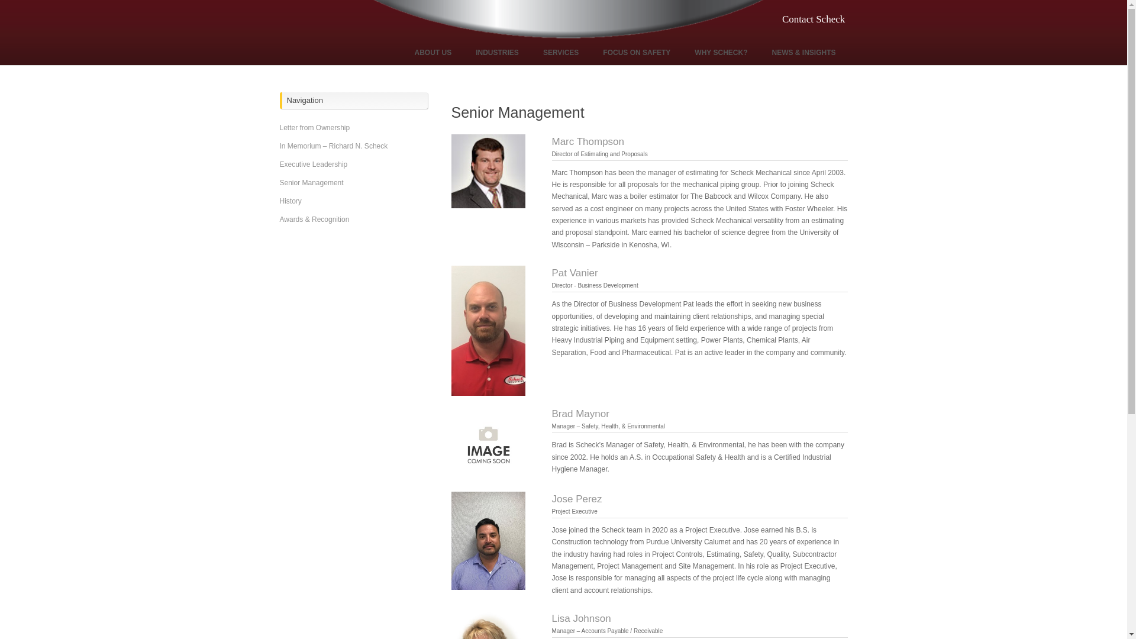 The height and width of the screenshot is (639, 1136). What do you see at coordinates (497, 53) in the screenshot?
I see `INDUSTRIES` at bounding box center [497, 53].